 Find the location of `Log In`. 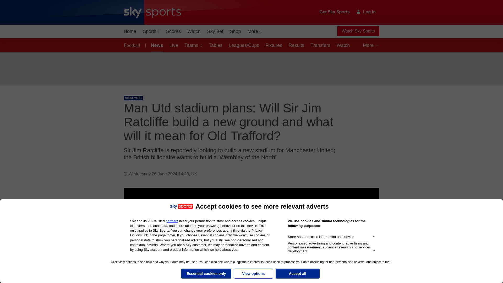

Log In is located at coordinates (366, 12).